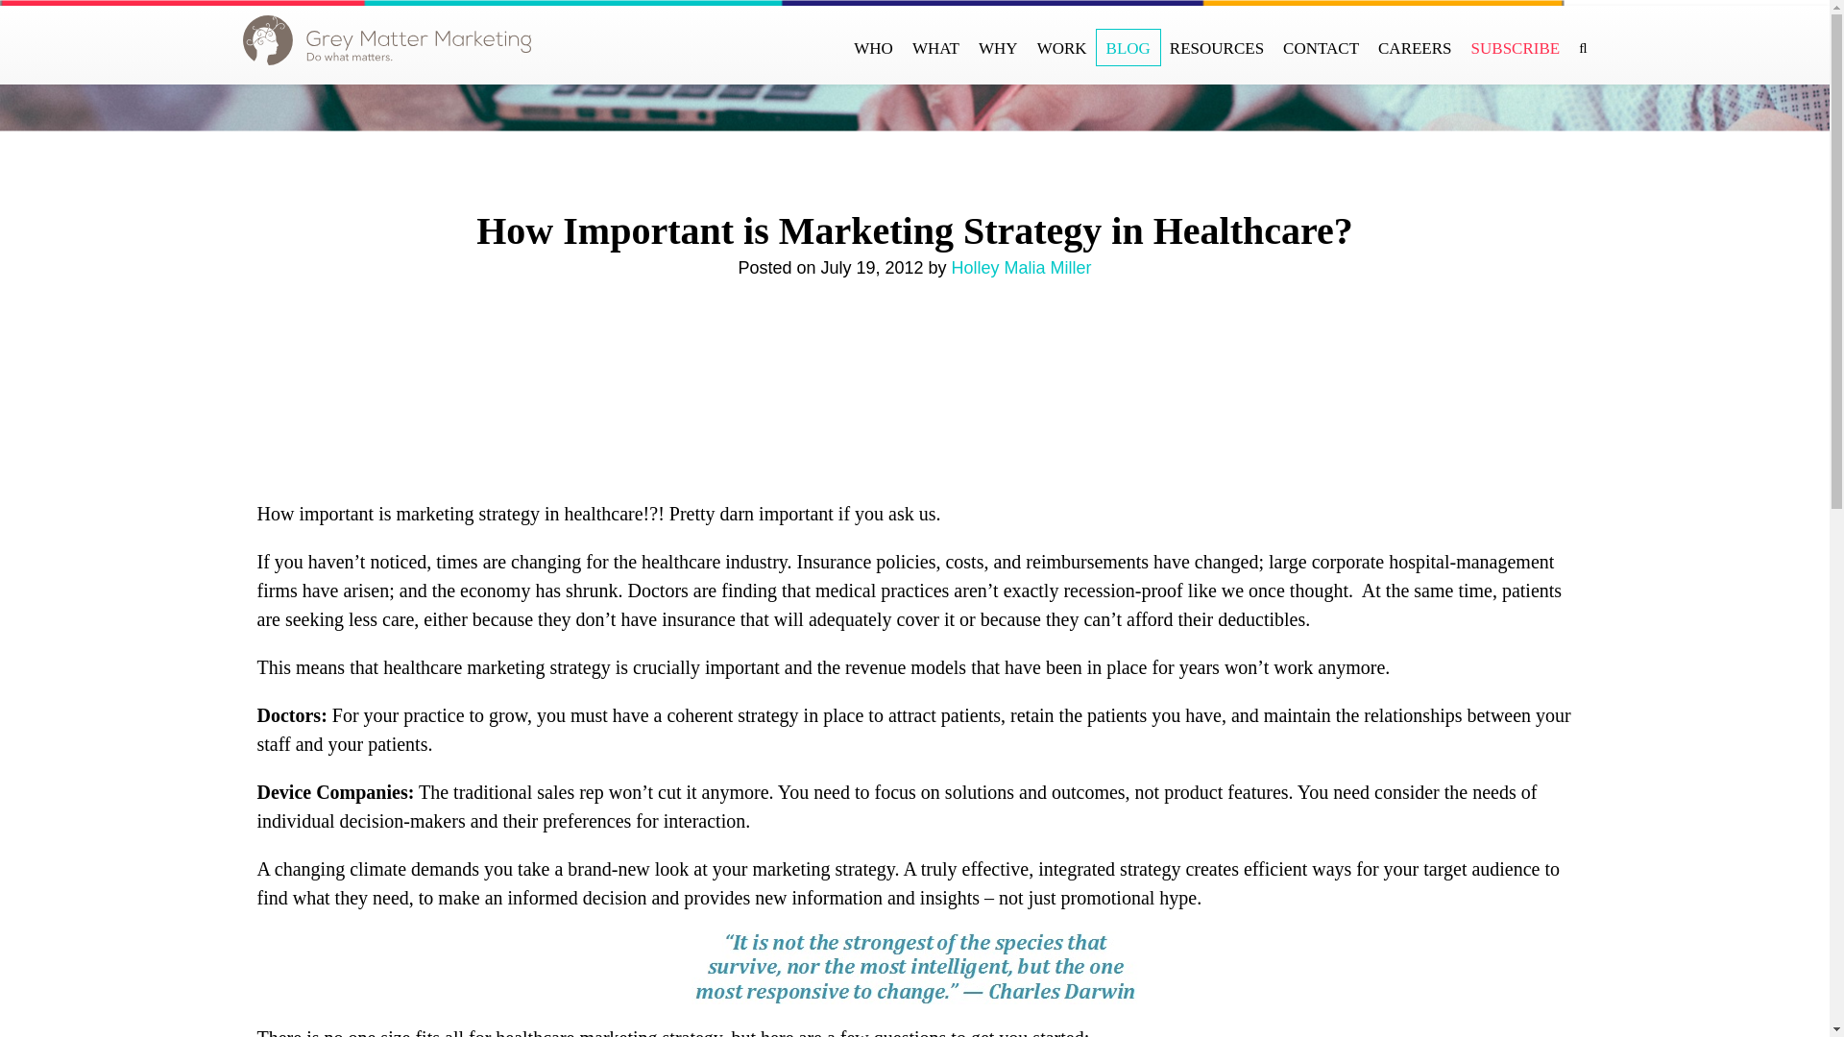 This screenshot has height=1037, width=1844. I want to click on WHAT, so click(935, 48).